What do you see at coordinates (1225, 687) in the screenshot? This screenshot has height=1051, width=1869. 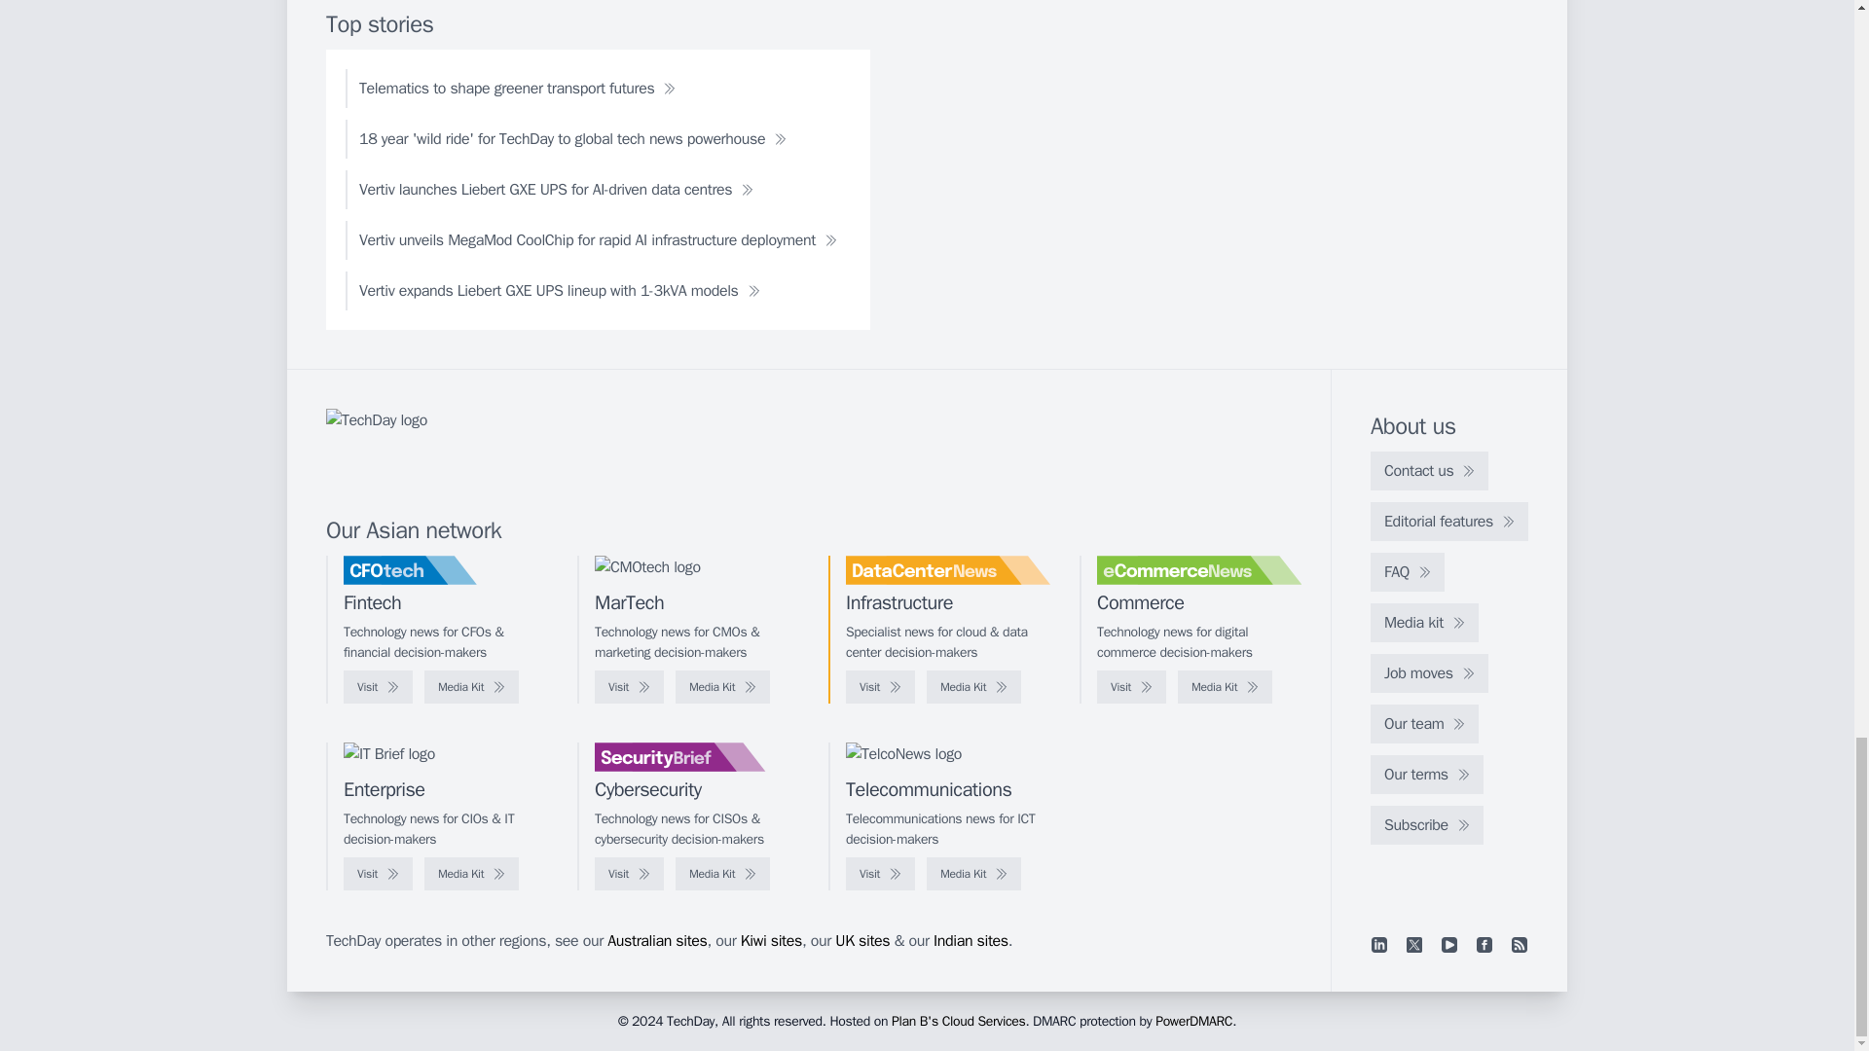 I see `Media Kit` at bounding box center [1225, 687].